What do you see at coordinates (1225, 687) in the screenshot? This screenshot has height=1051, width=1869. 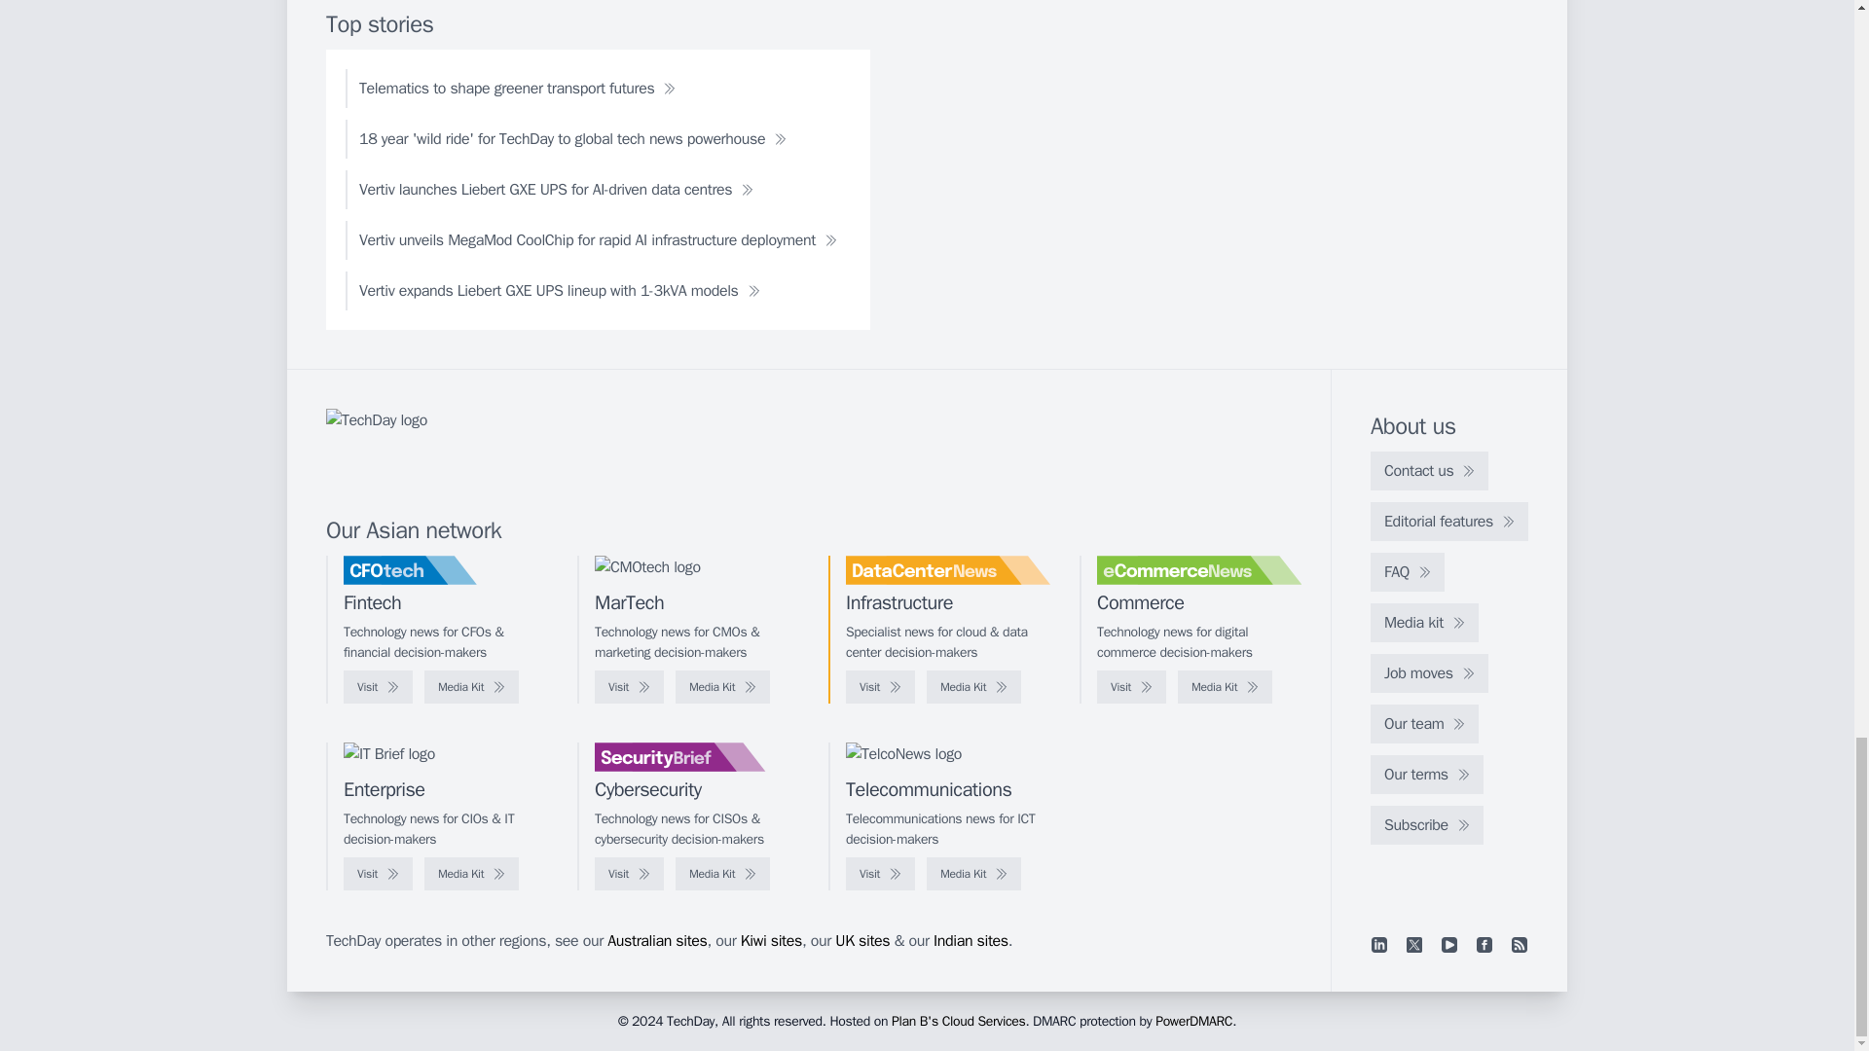 I see `Media Kit` at bounding box center [1225, 687].